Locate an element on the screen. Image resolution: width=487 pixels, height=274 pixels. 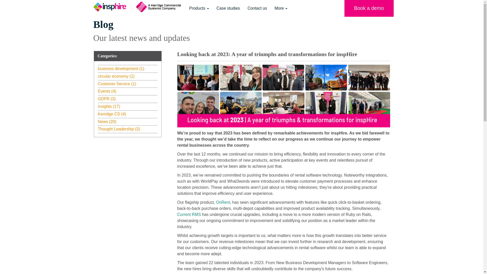
Book a demo is located at coordinates (369, 8).